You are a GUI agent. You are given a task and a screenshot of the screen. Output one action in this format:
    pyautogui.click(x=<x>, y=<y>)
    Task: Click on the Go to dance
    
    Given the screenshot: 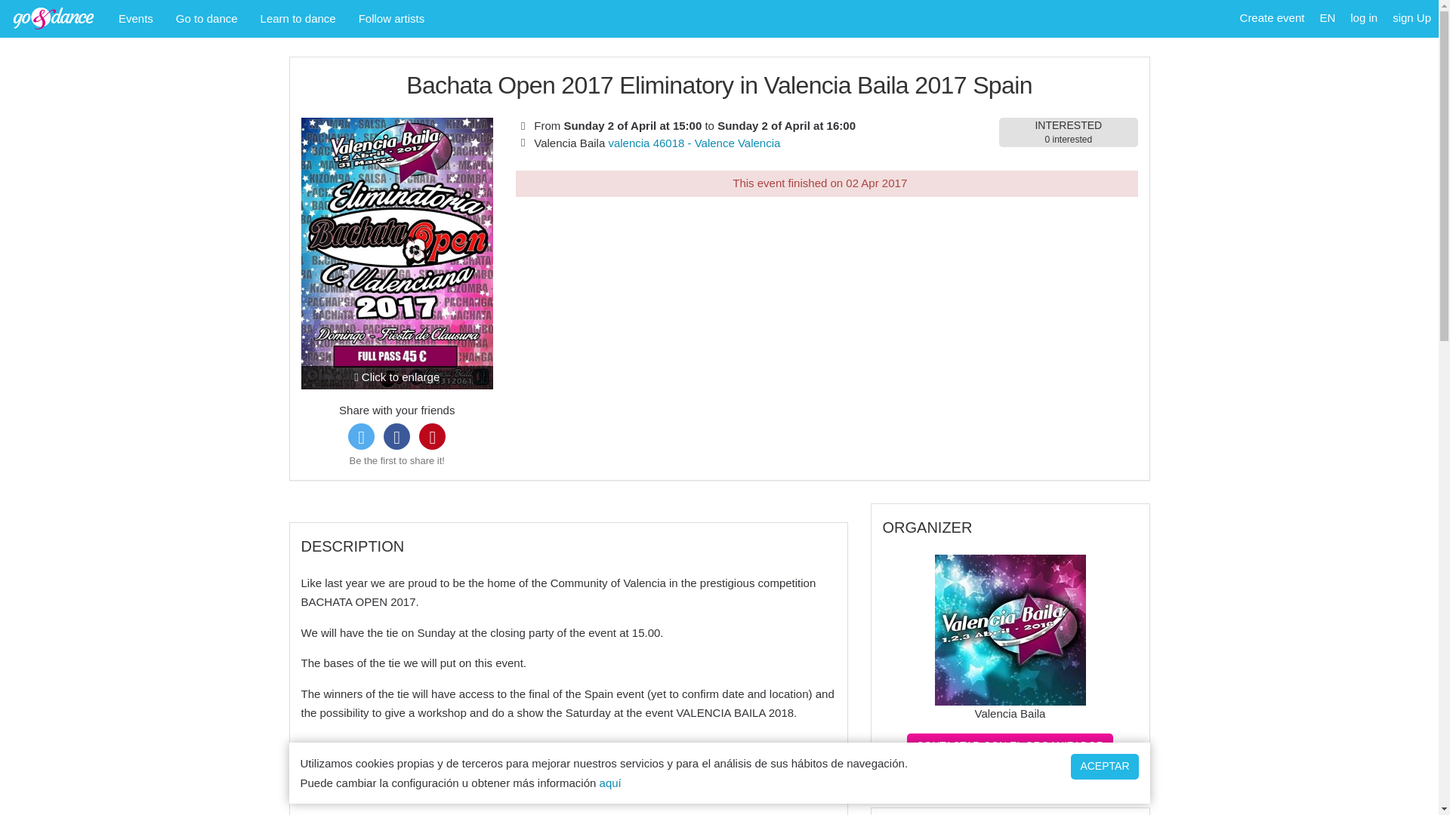 What is the action you would take?
    pyautogui.click(x=207, y=18)
    